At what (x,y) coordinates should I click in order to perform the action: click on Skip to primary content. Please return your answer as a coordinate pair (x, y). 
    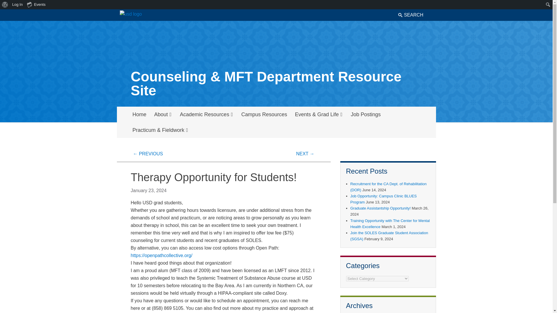
    Looking at the image, I should click on (412, 126).